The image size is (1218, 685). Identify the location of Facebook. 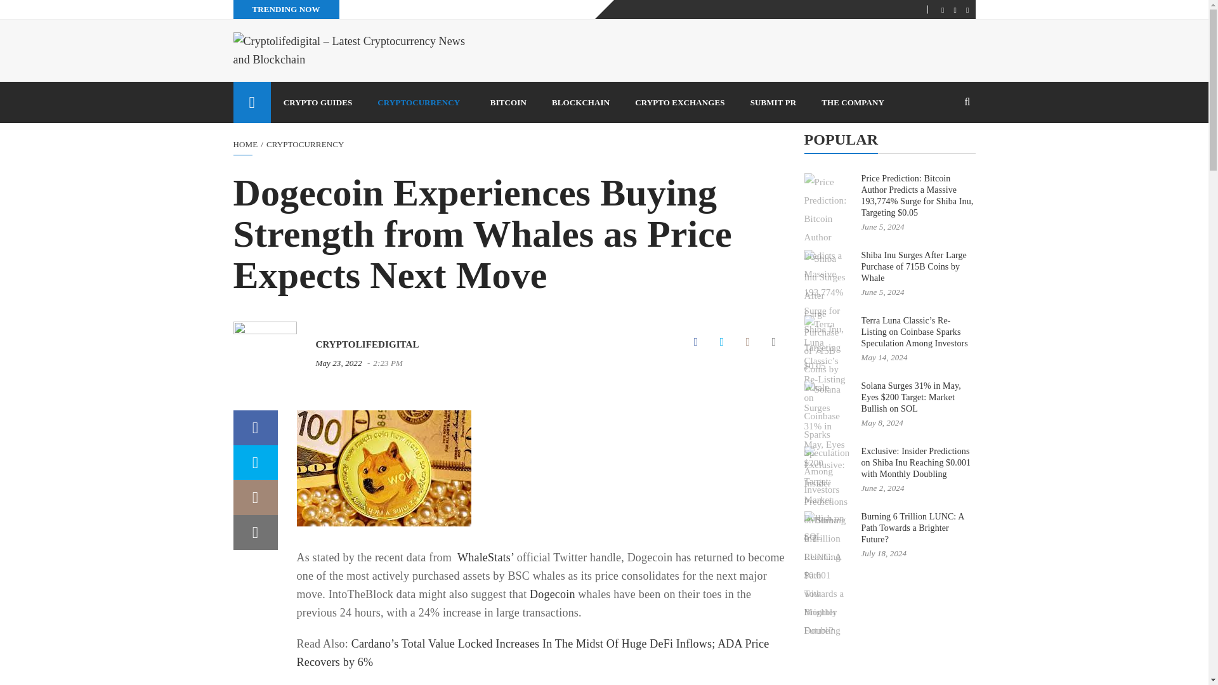
(696, 342).